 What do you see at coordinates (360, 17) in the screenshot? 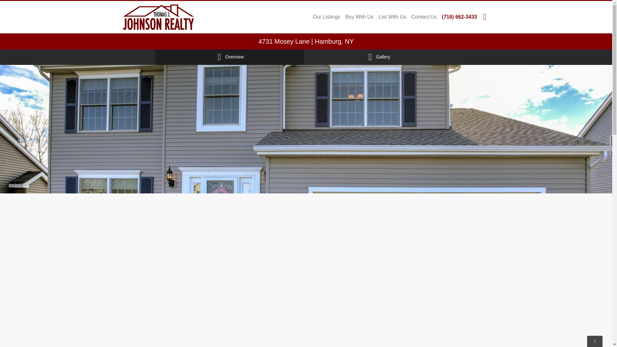
I see `Buy With Us` at bounding box center [360, 17].